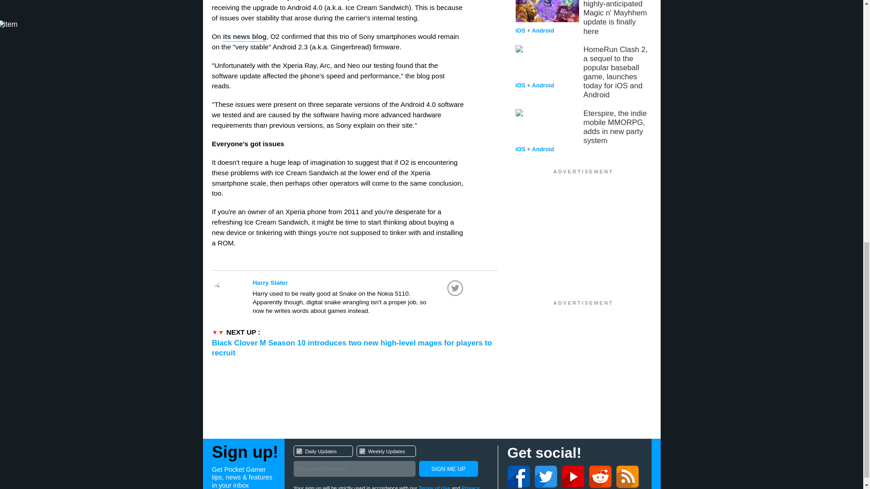 The image size is (870, 489). What do you see at coordinates (359, 283) in the screenshot?
I see `Sign Me Up` at bounding box center [359, 283].